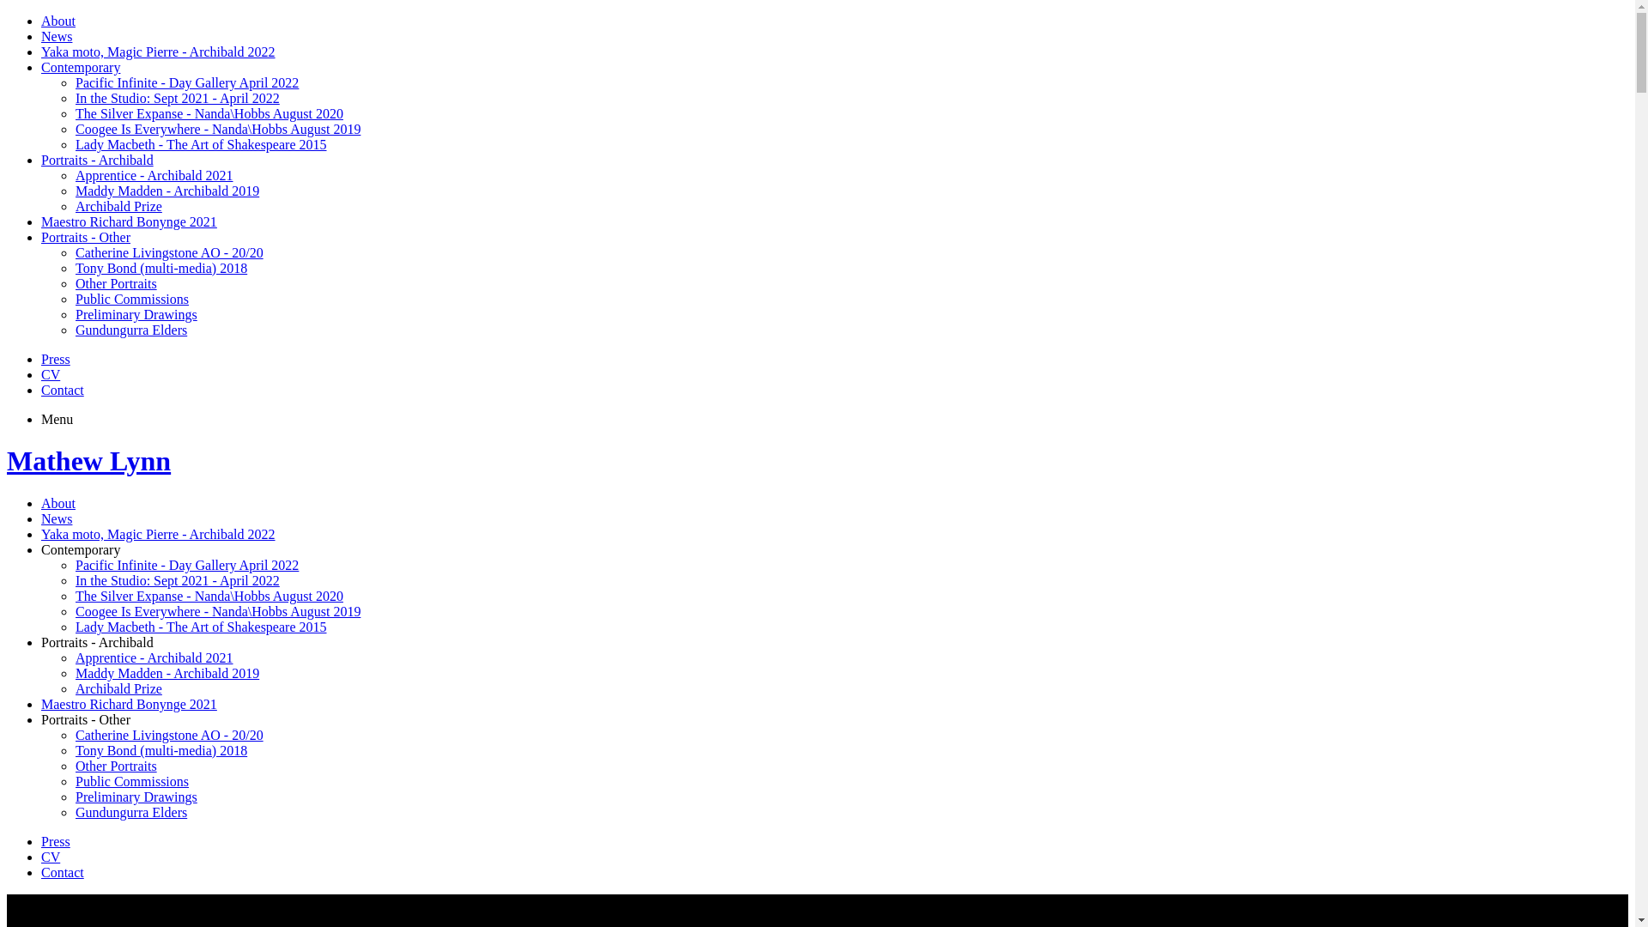 The height and width of the screenshot is (927, 1648). Describe the element at coordinates (161, 268) in the screenshot. I see `Tony Bond (multi-media) 2018` at that location.